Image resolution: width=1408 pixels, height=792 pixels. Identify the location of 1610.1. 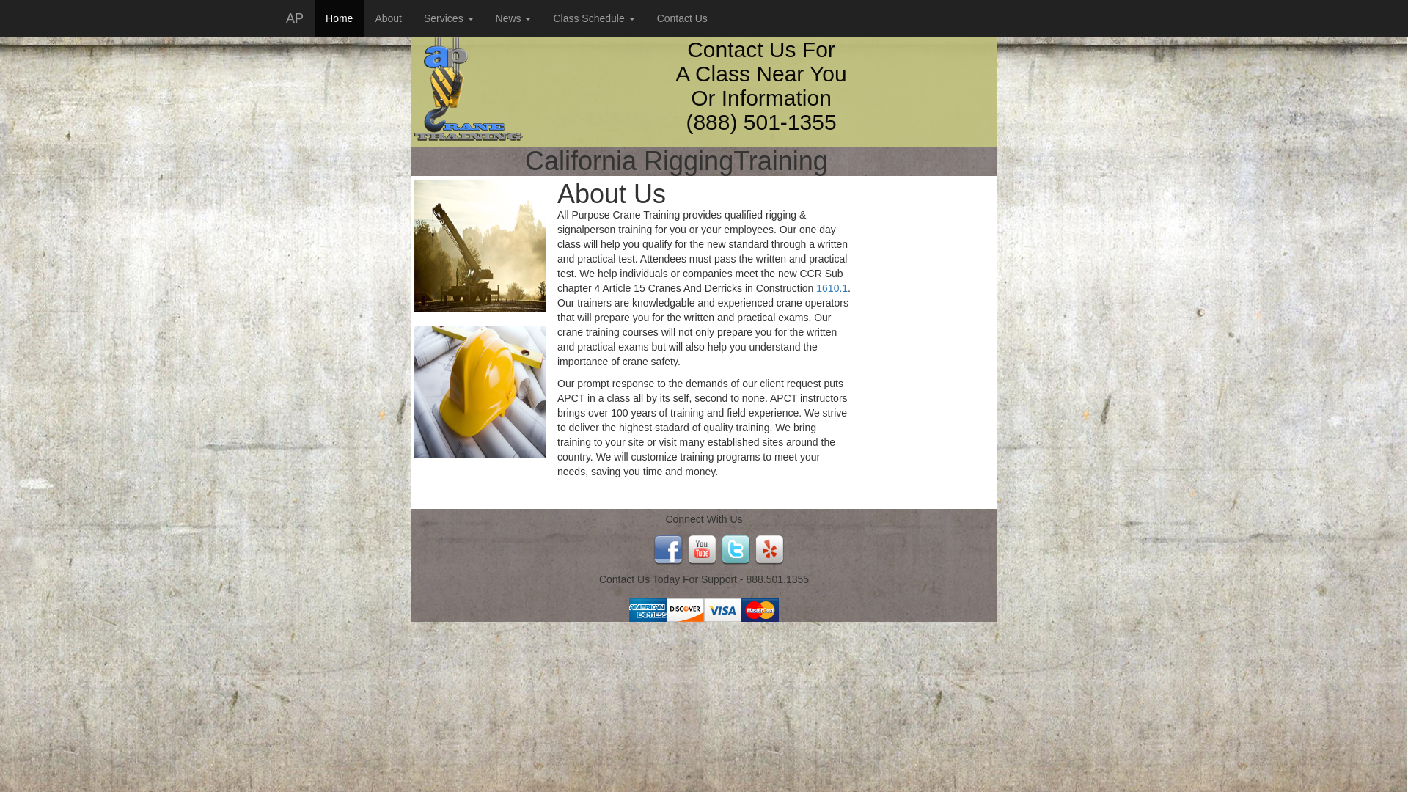
(832, 287).